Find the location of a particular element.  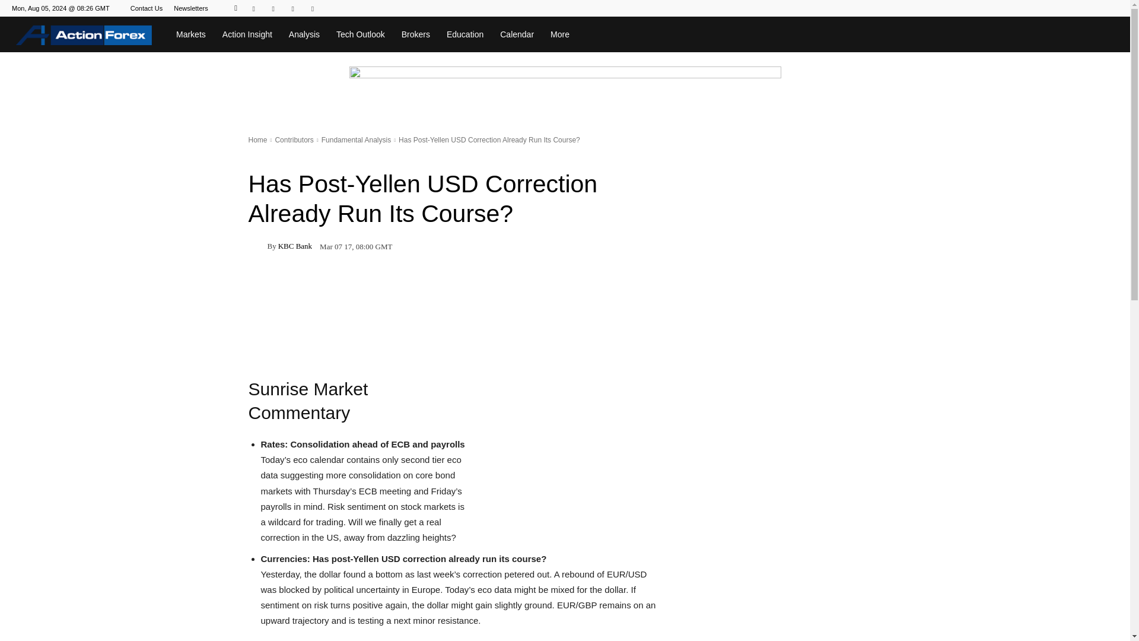

Mail is located at coordinates (273, 8).